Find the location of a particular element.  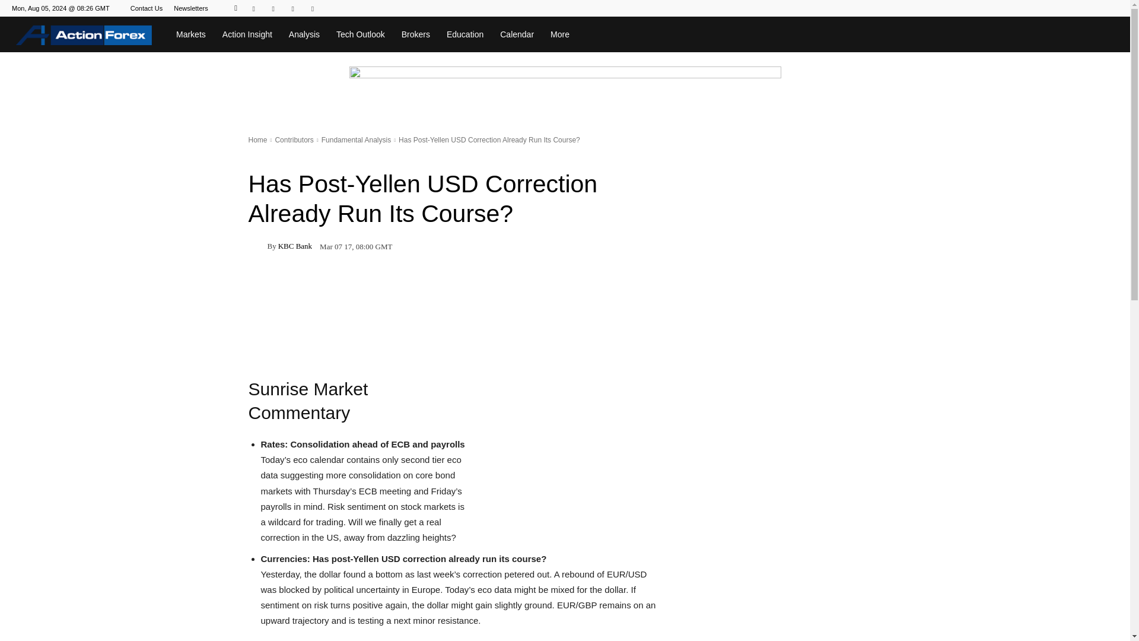

Mail is located at coordinates (273, 8).